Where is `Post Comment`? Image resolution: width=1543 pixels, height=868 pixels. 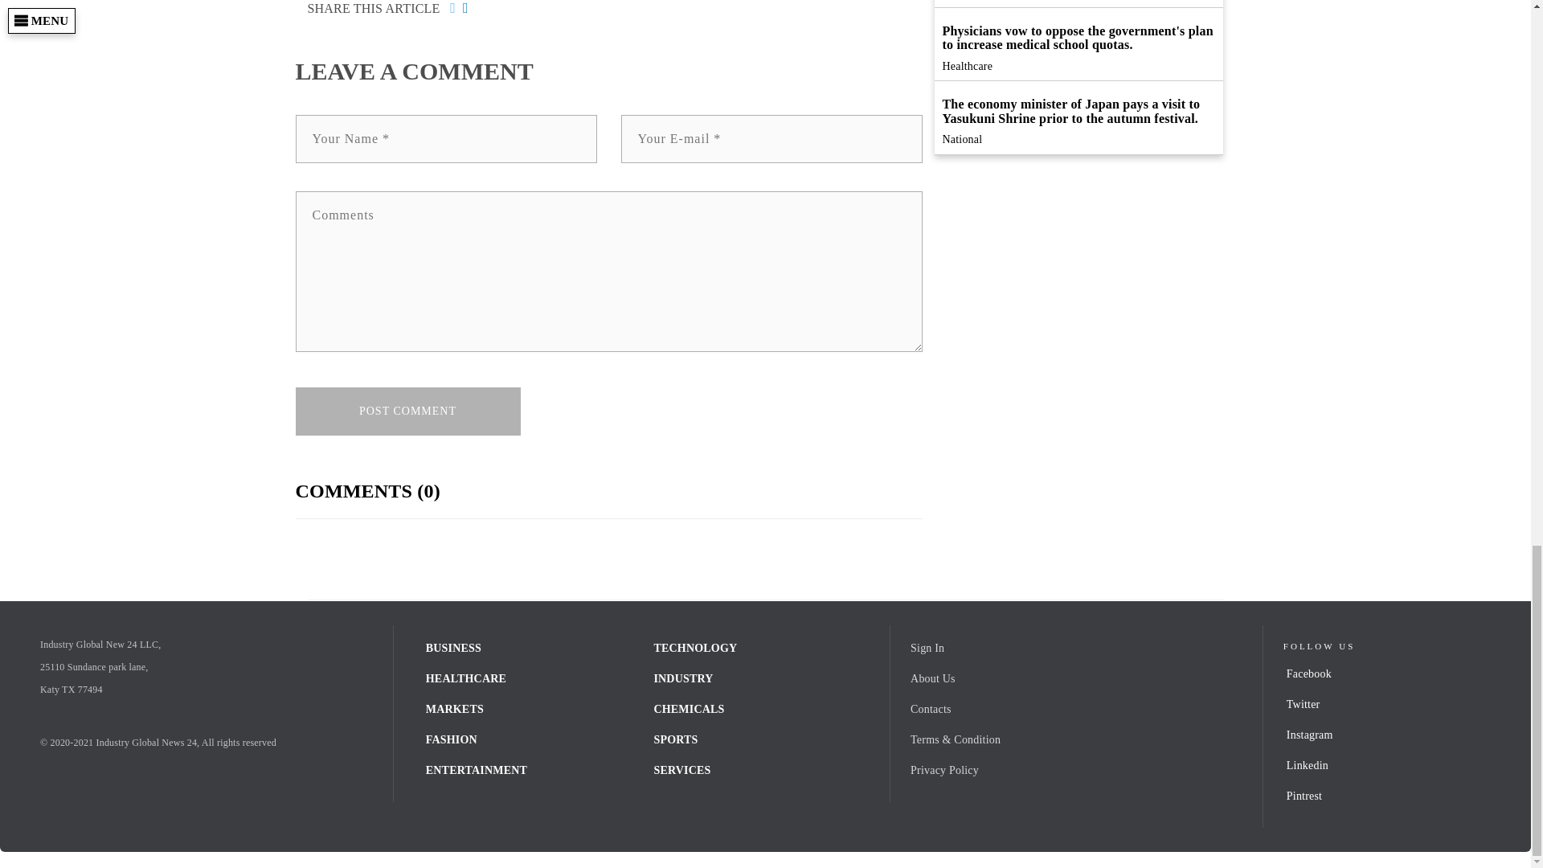 Post Comment is located at coordinates (408, 411).